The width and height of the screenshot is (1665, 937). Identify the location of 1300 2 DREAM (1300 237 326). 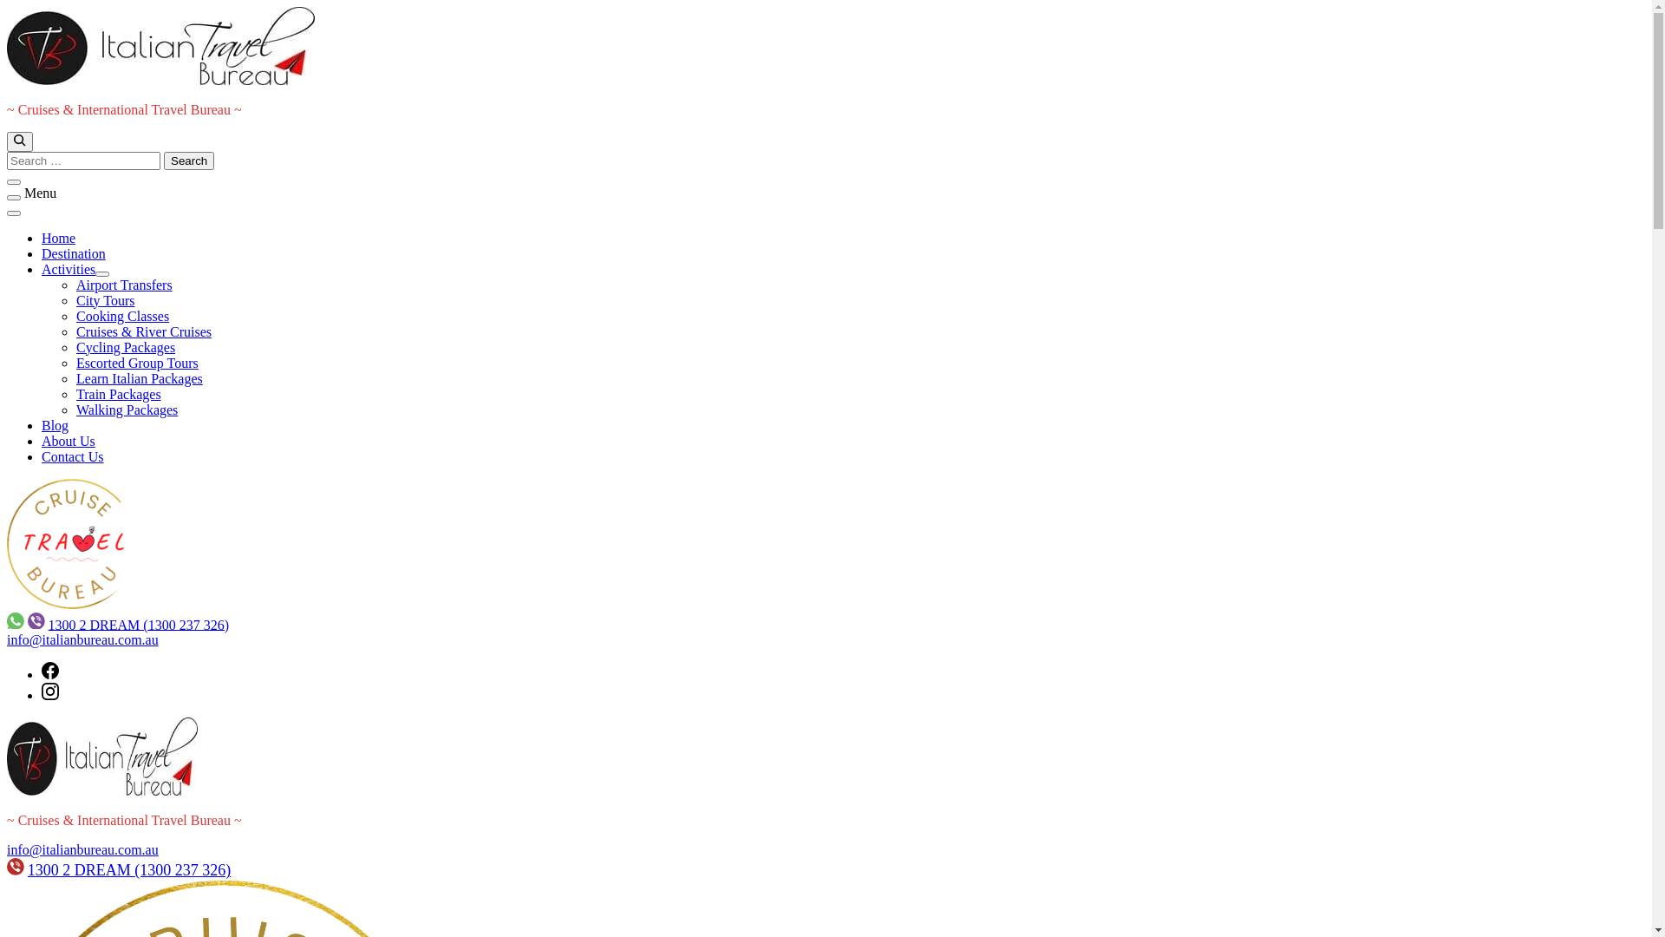
(139, 625).